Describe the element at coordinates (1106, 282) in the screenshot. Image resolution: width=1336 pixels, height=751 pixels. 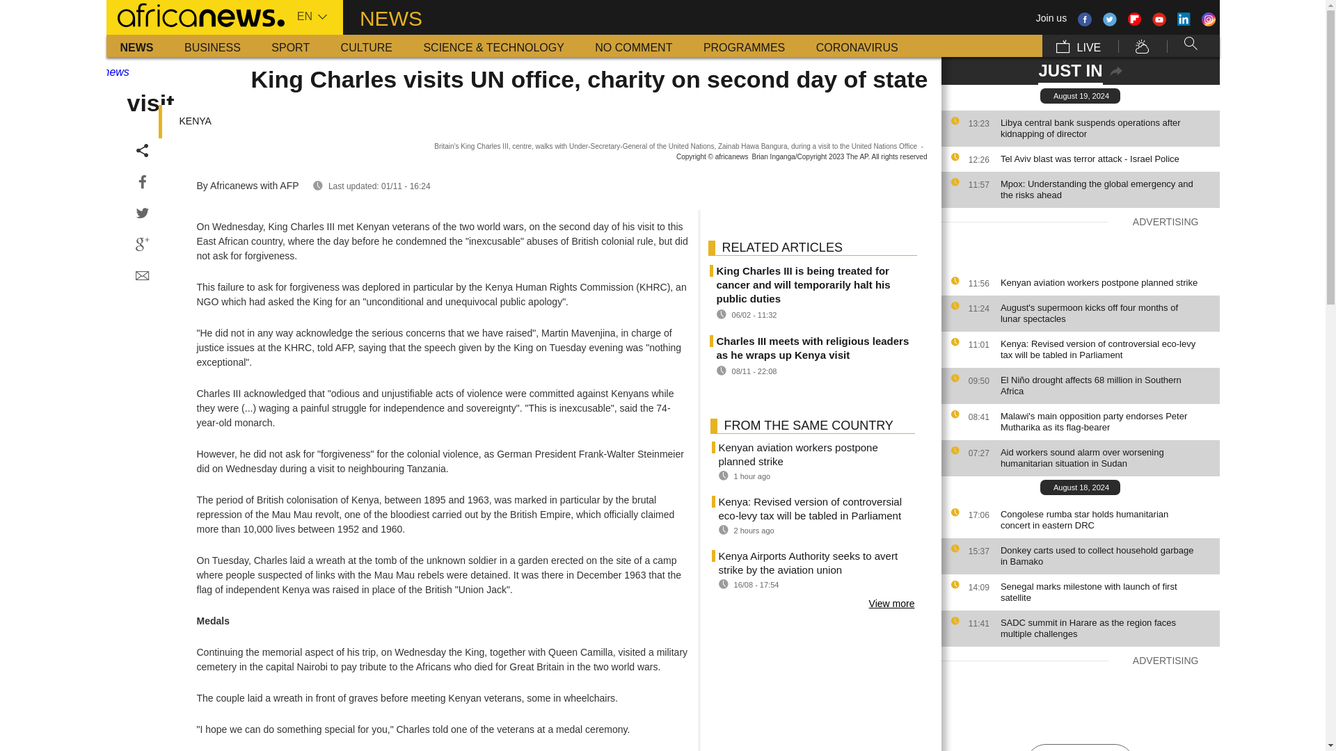
I see `Kenyan aviation workers postpone planned strike` at that location.